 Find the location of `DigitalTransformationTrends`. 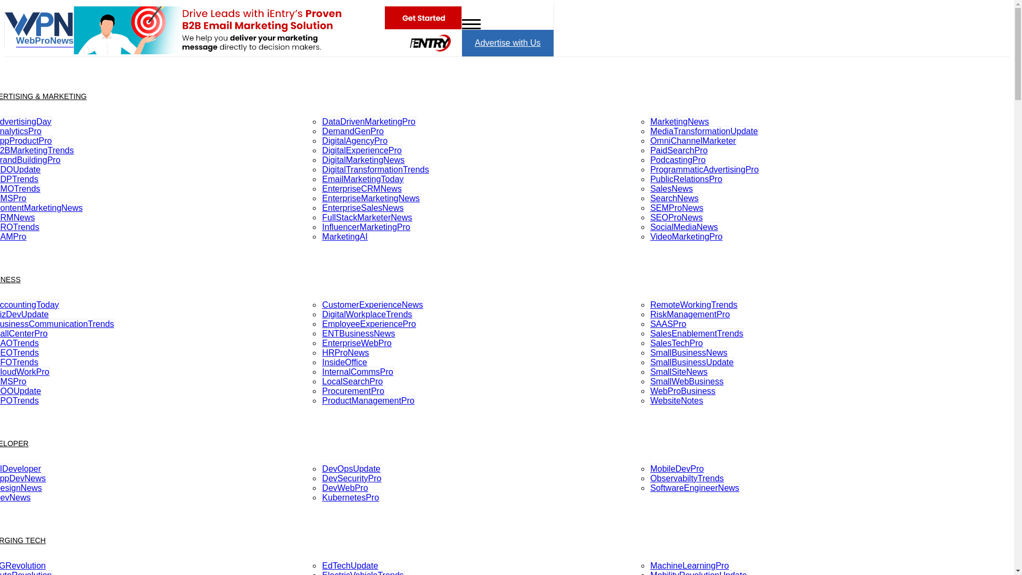

DigitalTransformationTrends is located at coordinates (375, 169).